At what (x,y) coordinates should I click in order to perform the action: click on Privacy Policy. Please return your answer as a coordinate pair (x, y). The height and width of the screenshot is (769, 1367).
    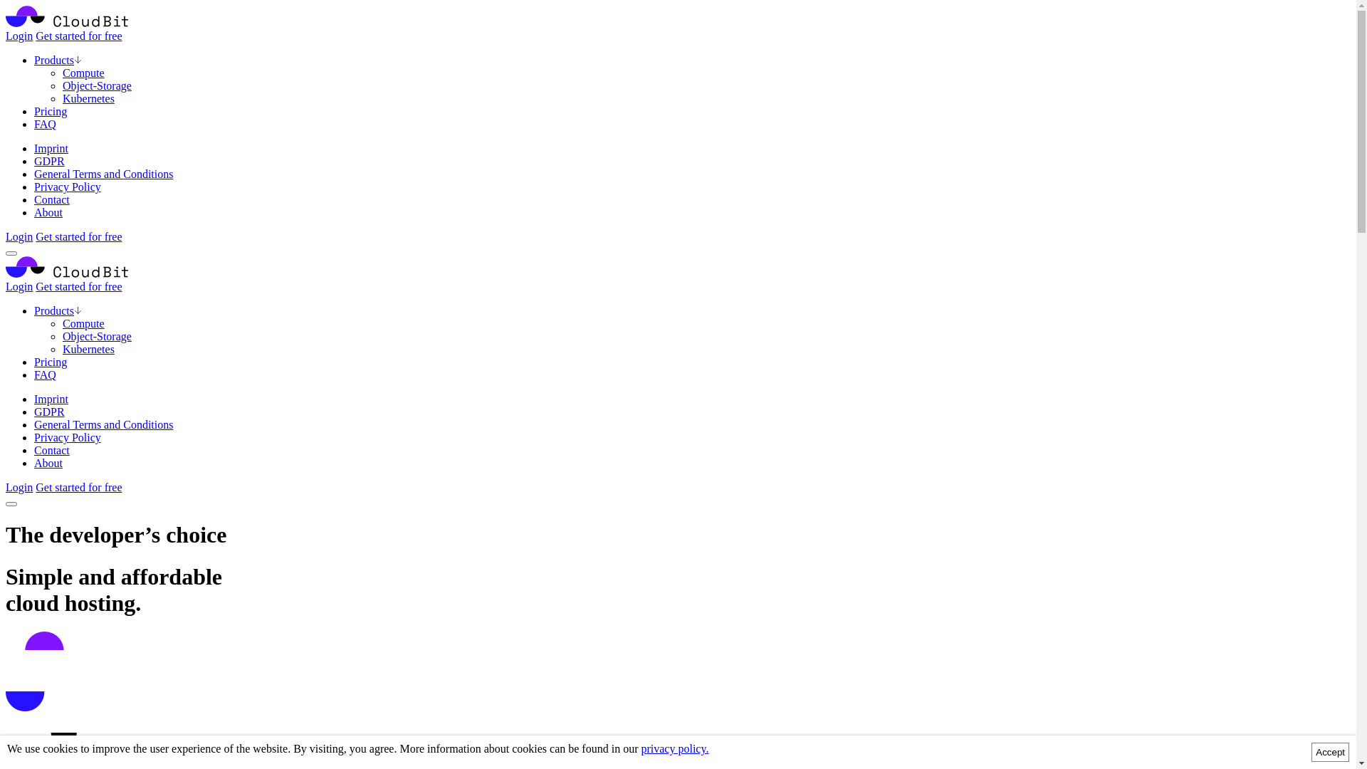
    Looking at the image, I should click on (68, 187).